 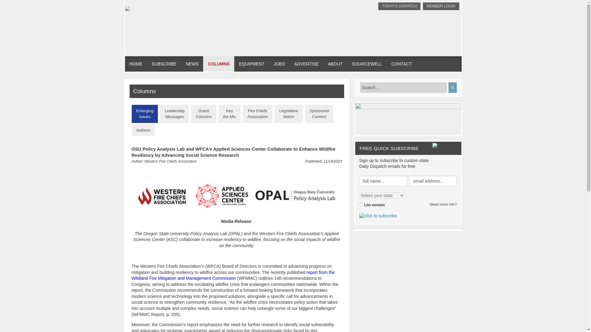 I want to click on TODAY'S DISPATCH, so click(x=441, y=6).